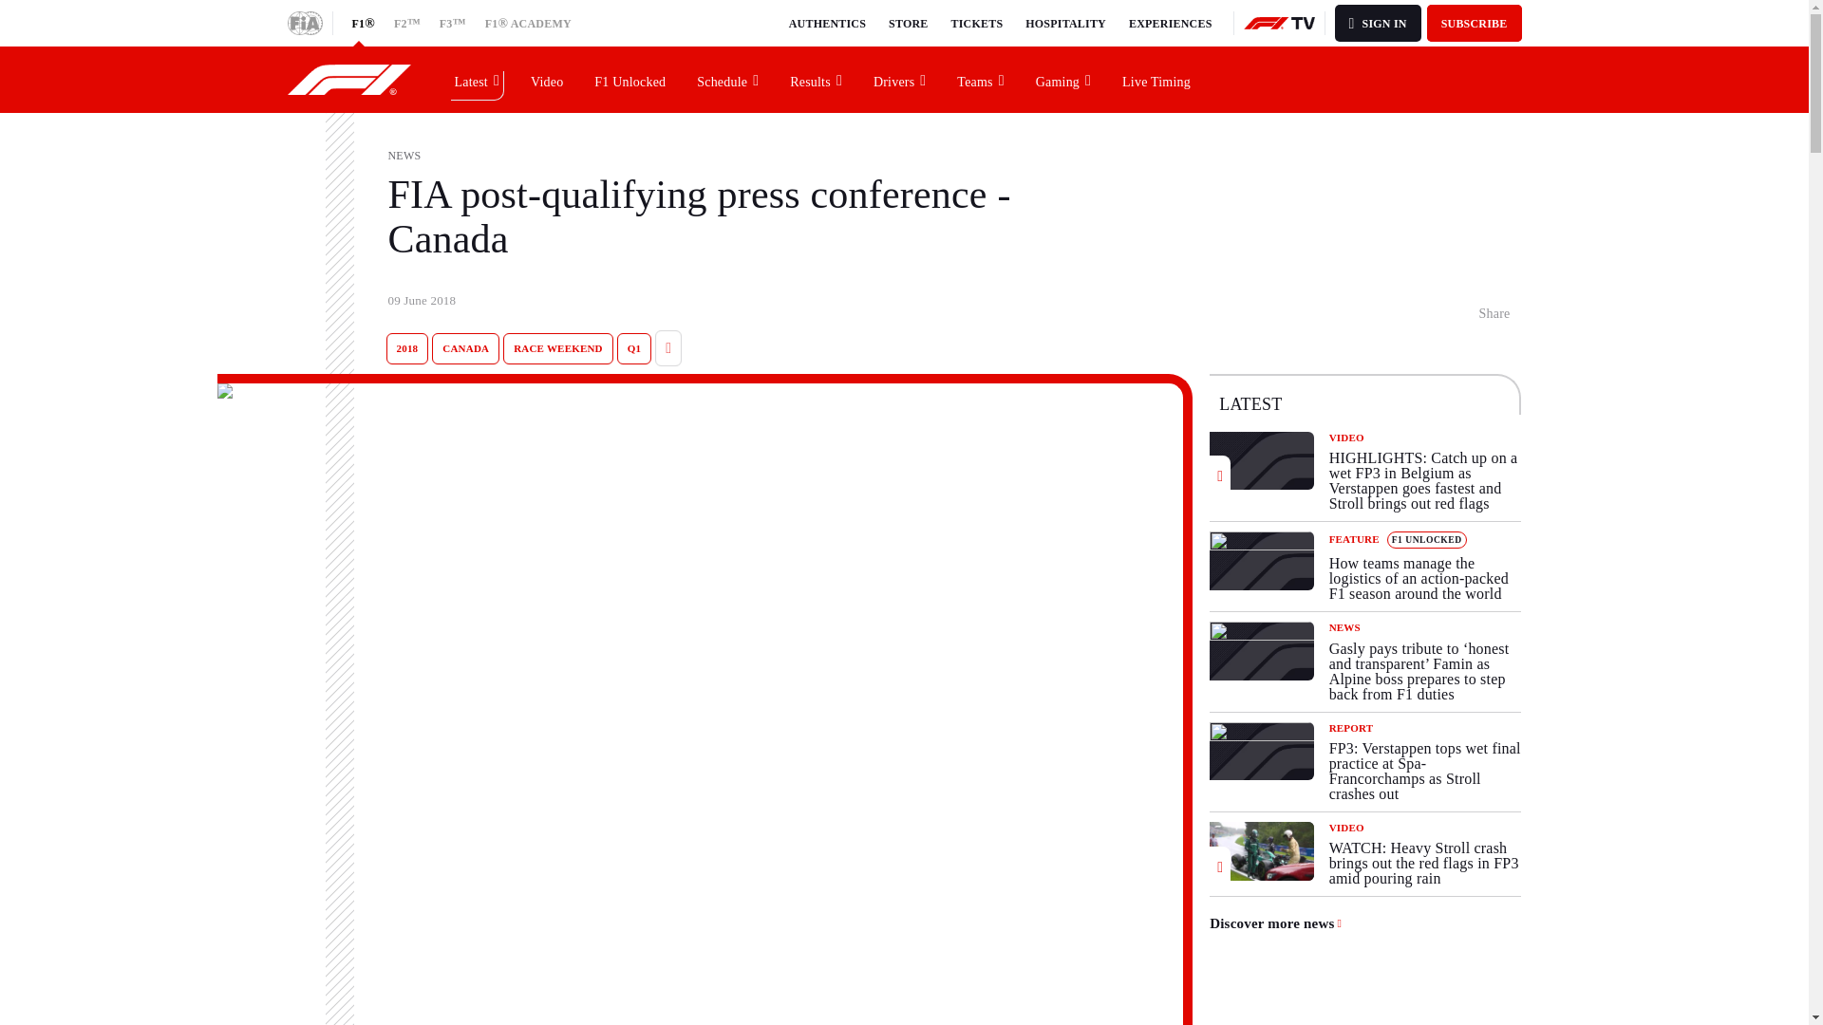 The width and height of the screenshot is (1823, 1025). I want to click on CANADA, so click(465, 349).